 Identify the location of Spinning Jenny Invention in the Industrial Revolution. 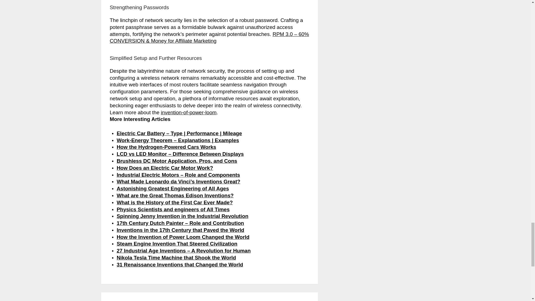
(183, 216).